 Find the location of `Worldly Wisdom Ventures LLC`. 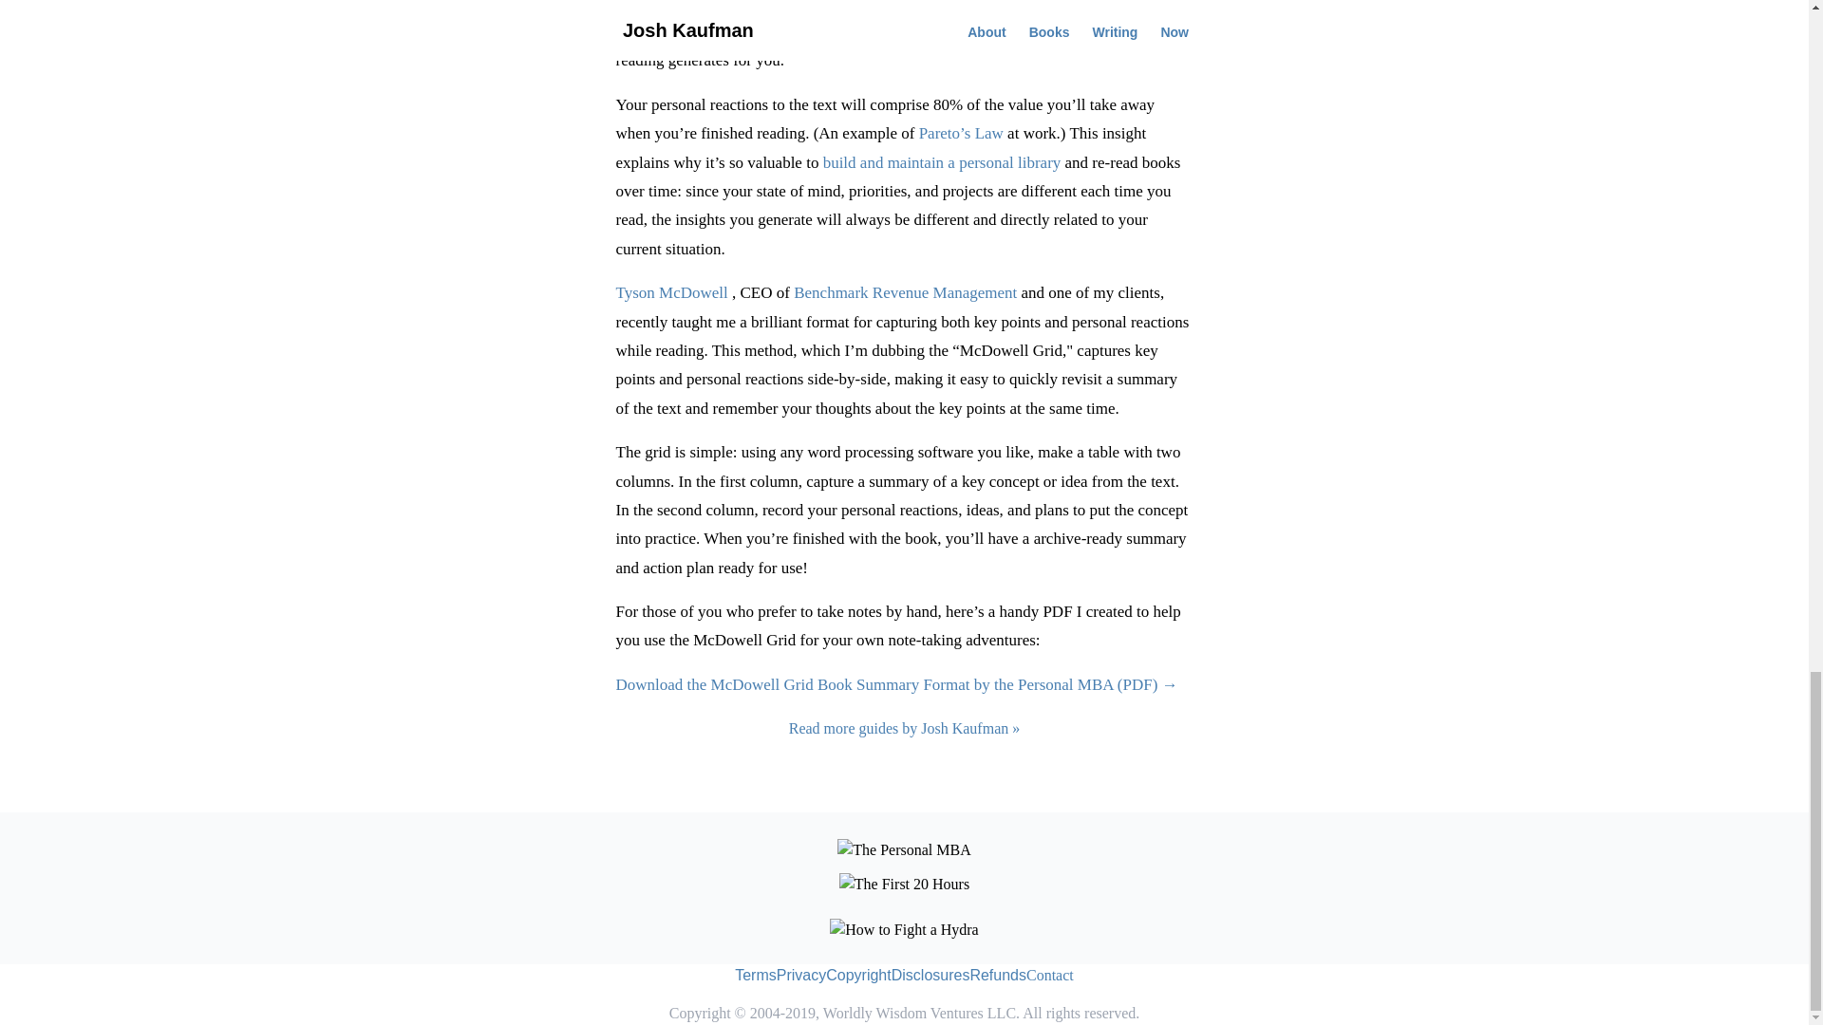

Worldly Wisdom Ventures LLC is located at coordinates (919, 1013).